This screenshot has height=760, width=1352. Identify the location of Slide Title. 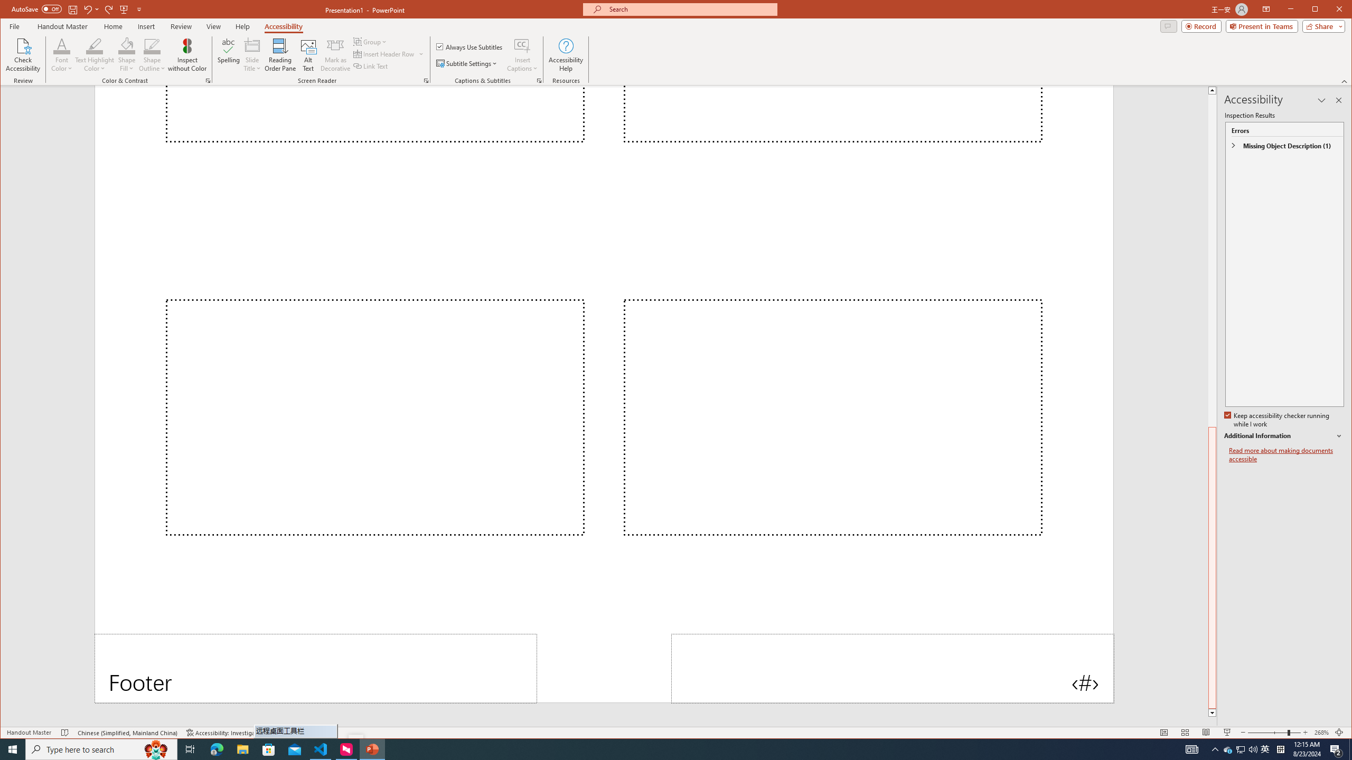
(252, 55).